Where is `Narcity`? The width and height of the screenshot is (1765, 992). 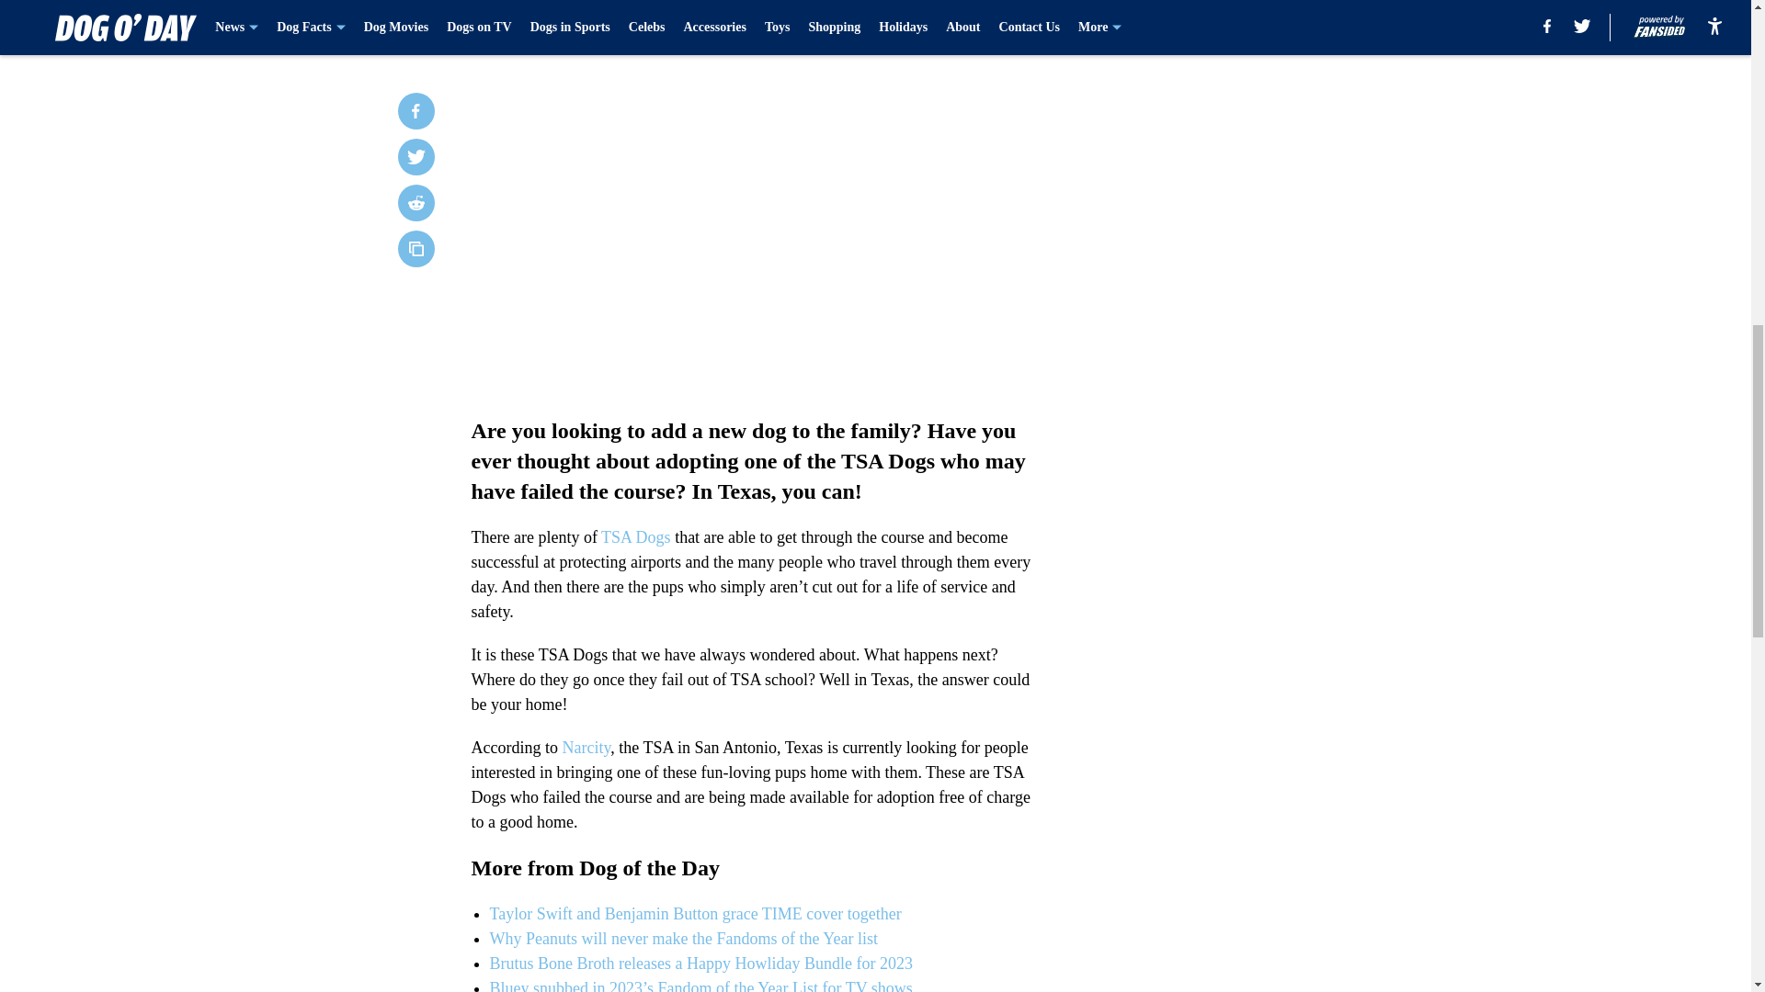 Narcity is located at coordinates (586, 748).